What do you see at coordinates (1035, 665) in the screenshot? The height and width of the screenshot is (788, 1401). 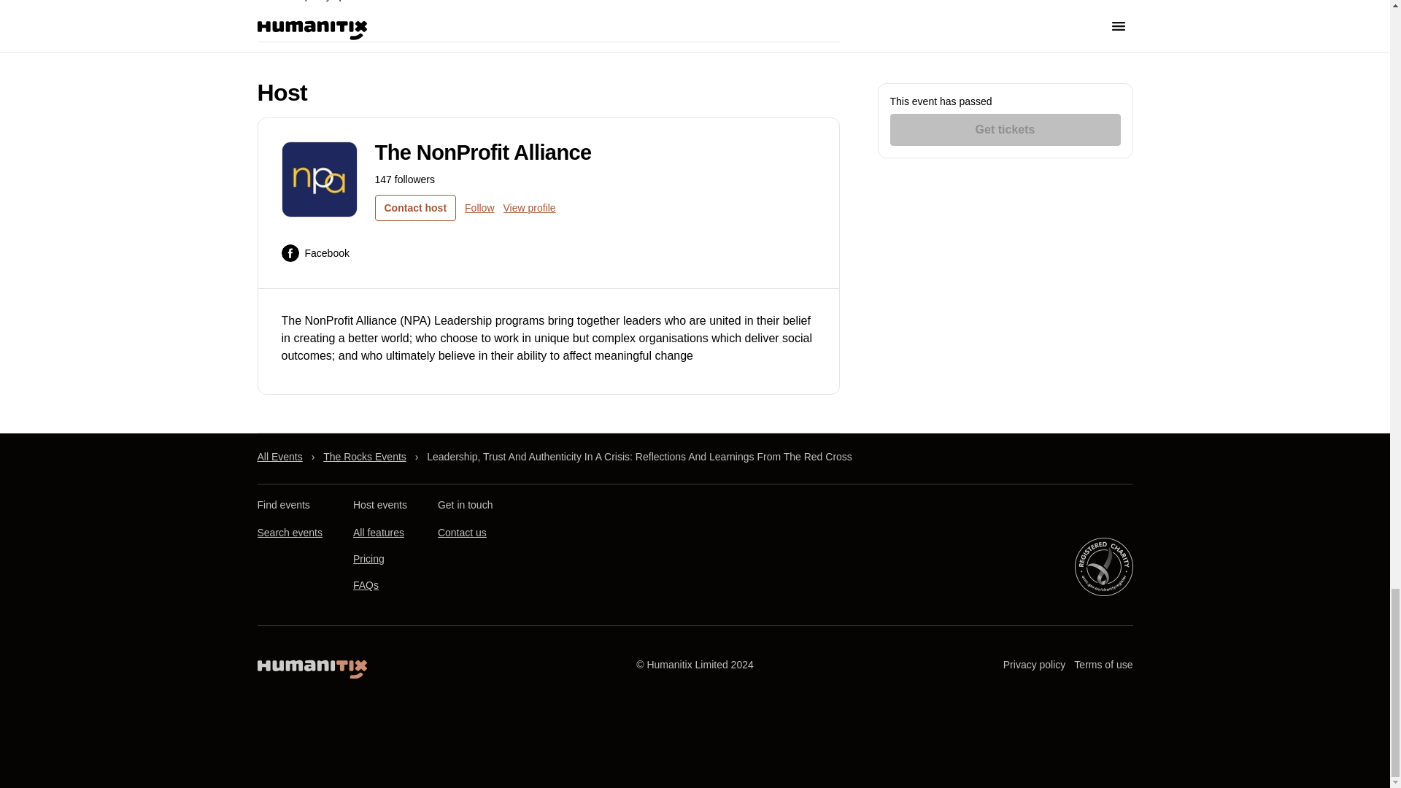 I see `Privacy policy` at bounding box center [1035, 665].